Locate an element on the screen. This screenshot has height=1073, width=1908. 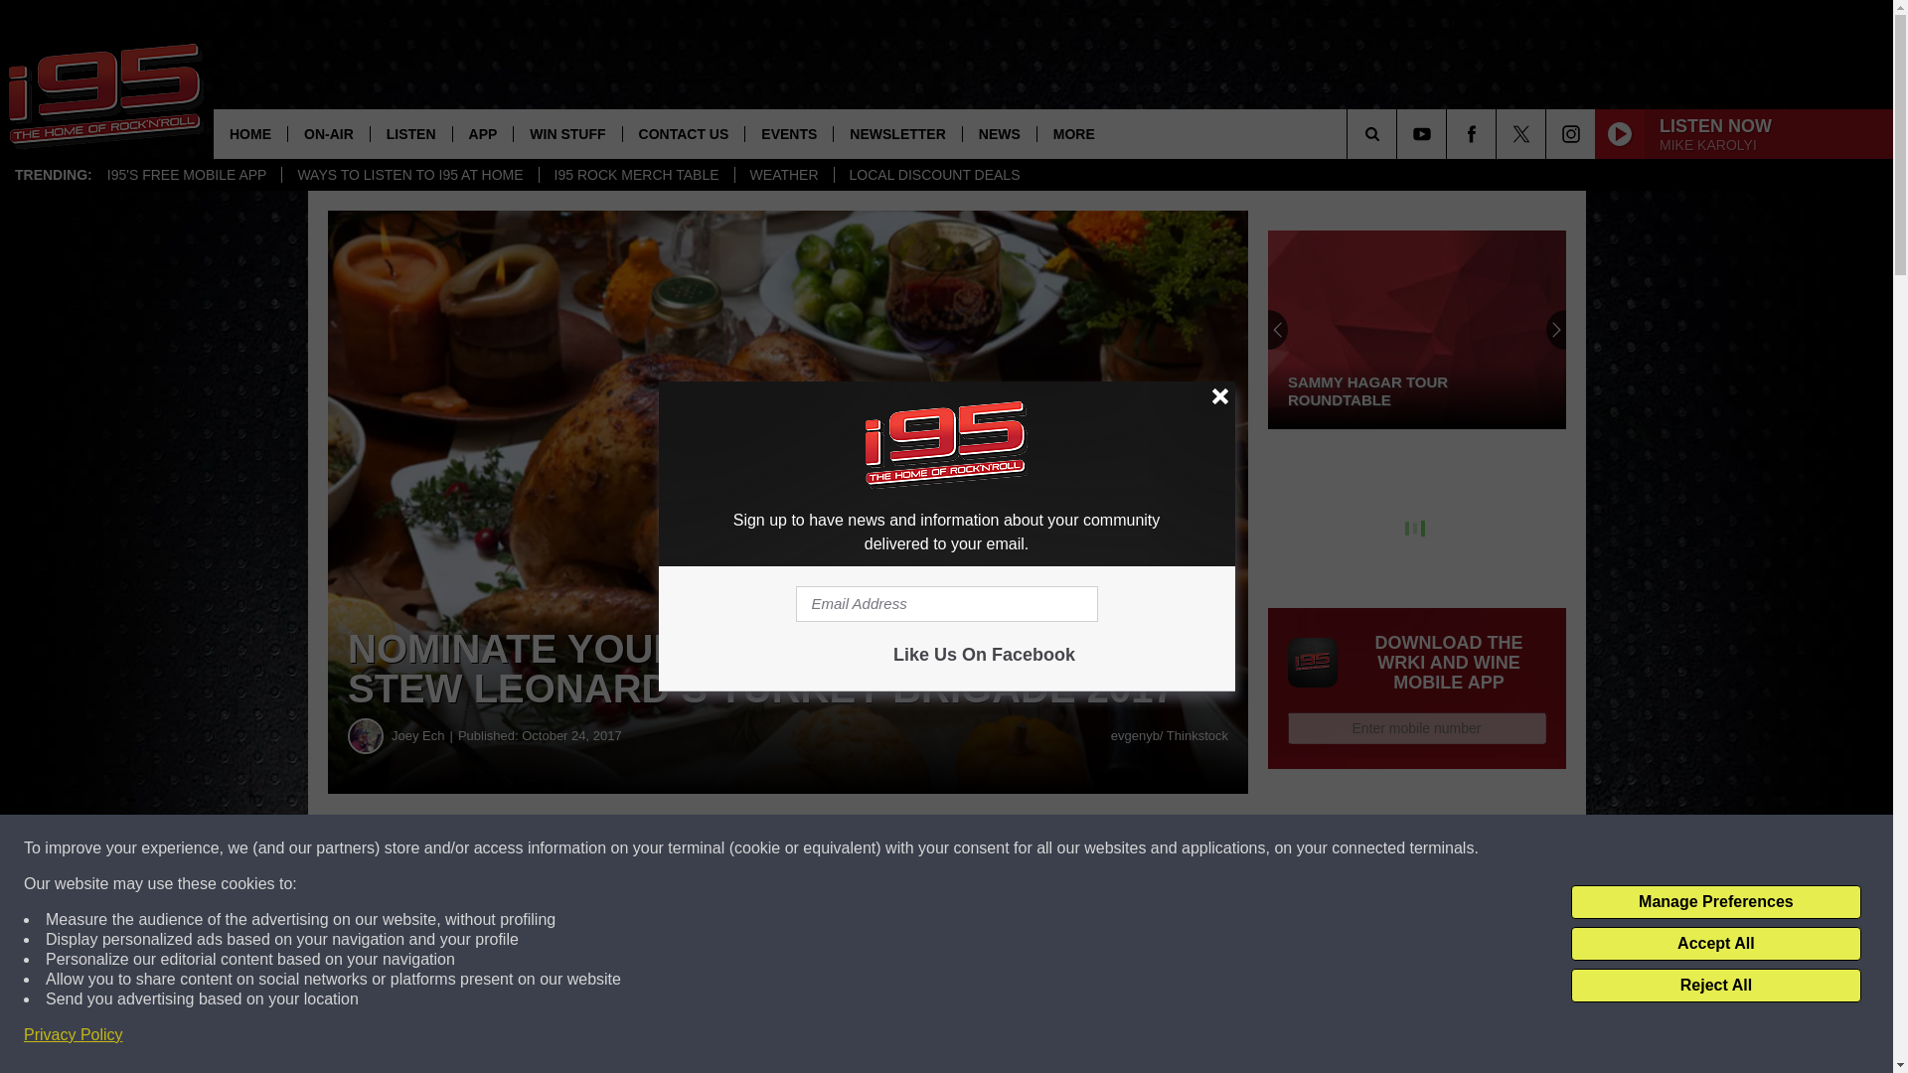
Share on Twitter is located at coordinates (972, 848).